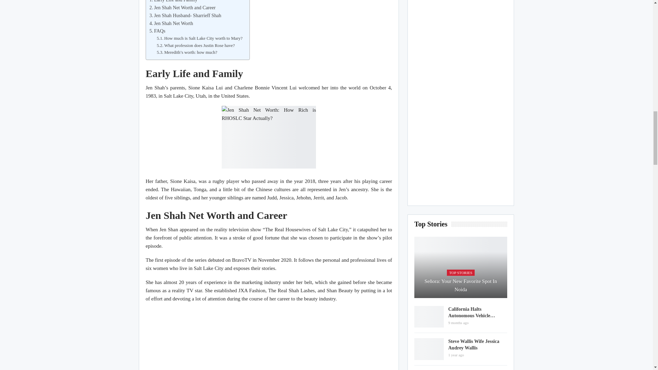 The height and width of the screenshot is (370, 658). I want to click on Early Life and Family, so click(173, 2).